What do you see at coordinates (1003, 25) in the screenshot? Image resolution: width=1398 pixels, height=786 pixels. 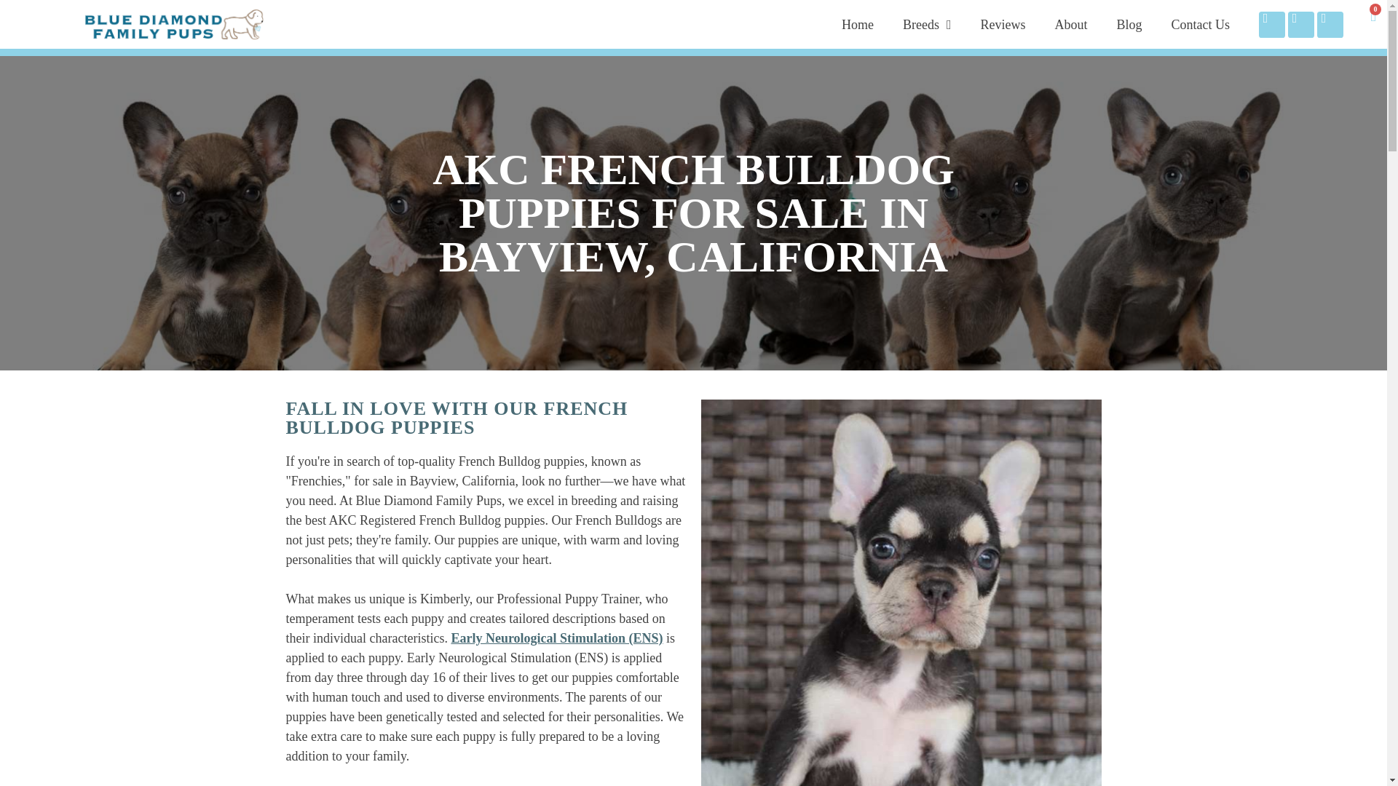 I see `Reviews` at bounding box center [1003, 25].